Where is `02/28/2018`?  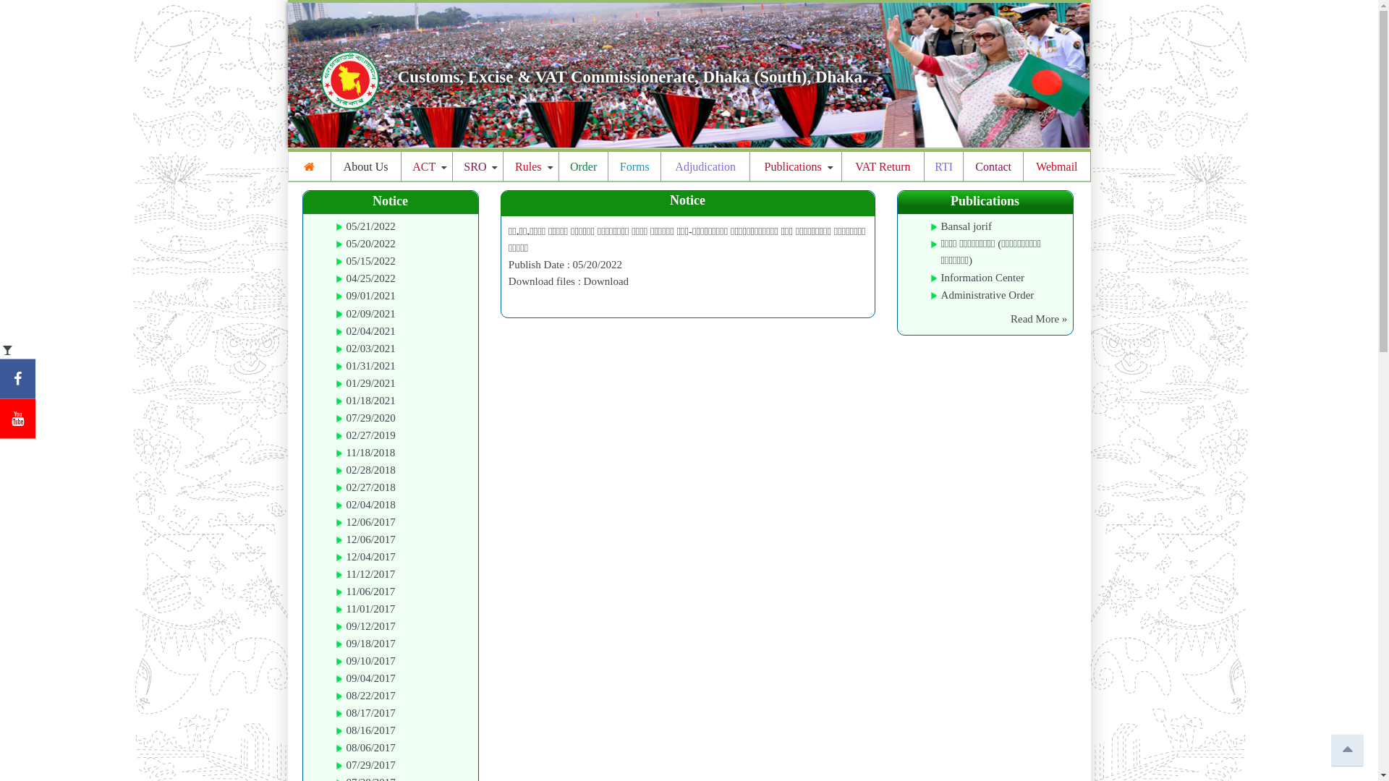
02/28/2018 is located at coordinates (370, 470).